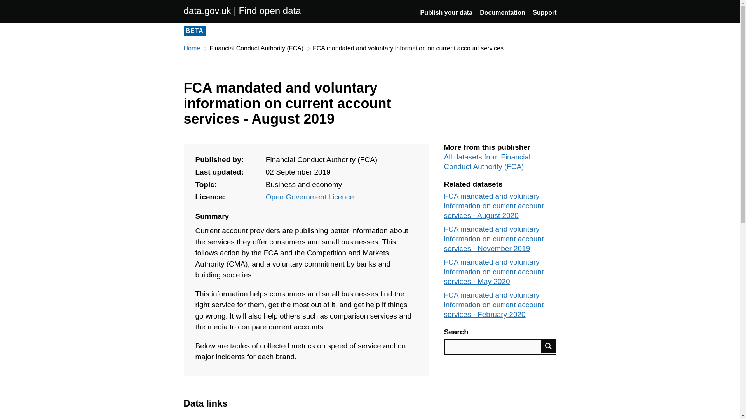 This screenshot has height=419, width=746. I want to click on Find data, so click(549, 346).